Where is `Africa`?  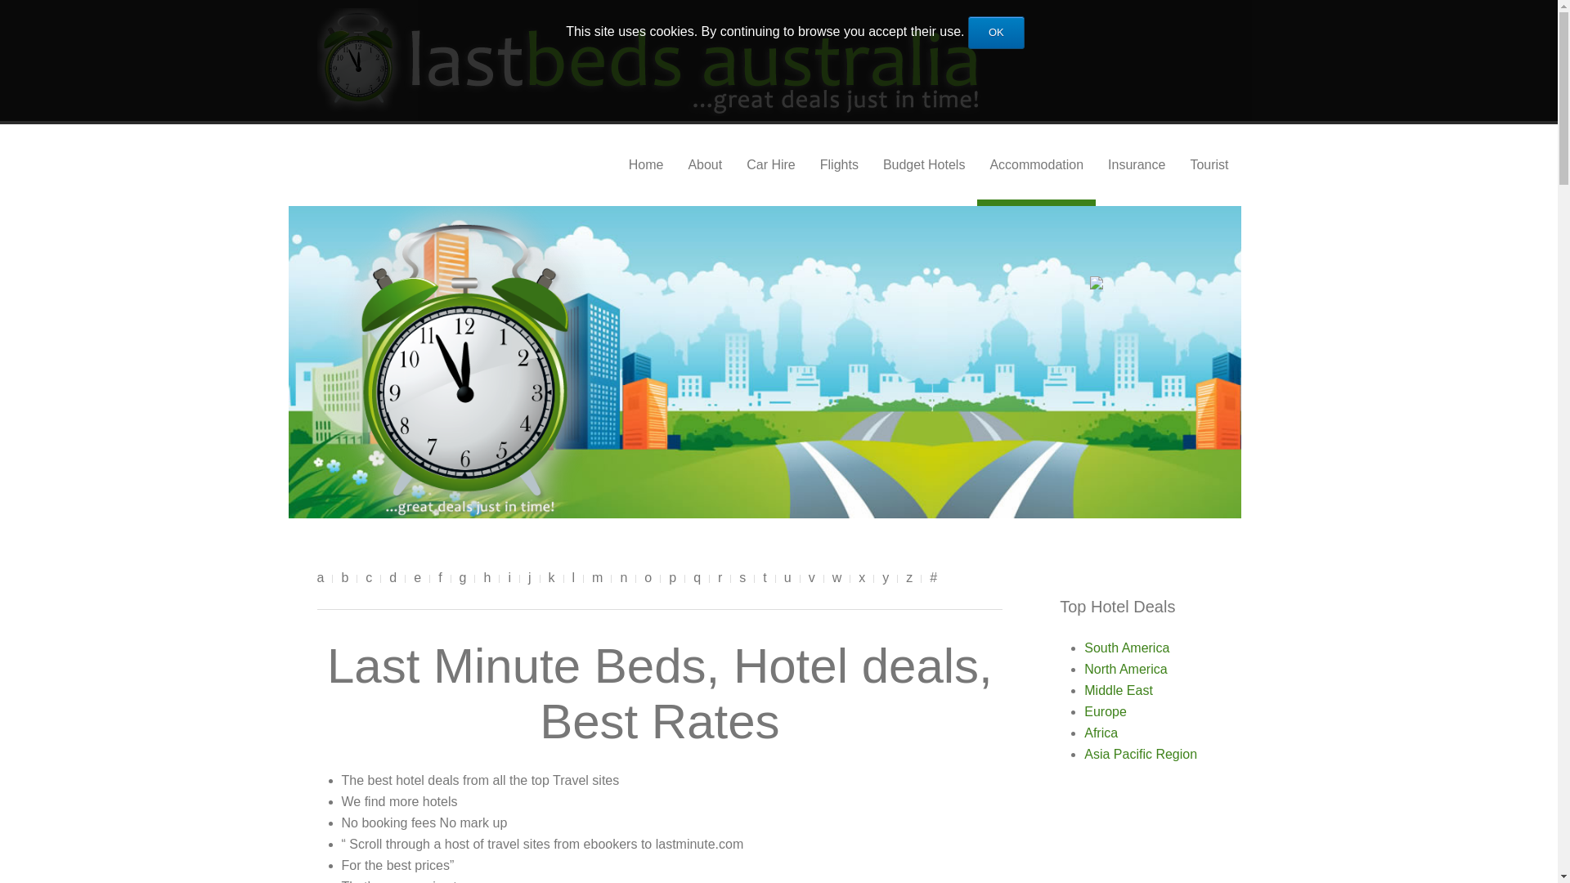 Africa is located at coordinates (1101, 733).